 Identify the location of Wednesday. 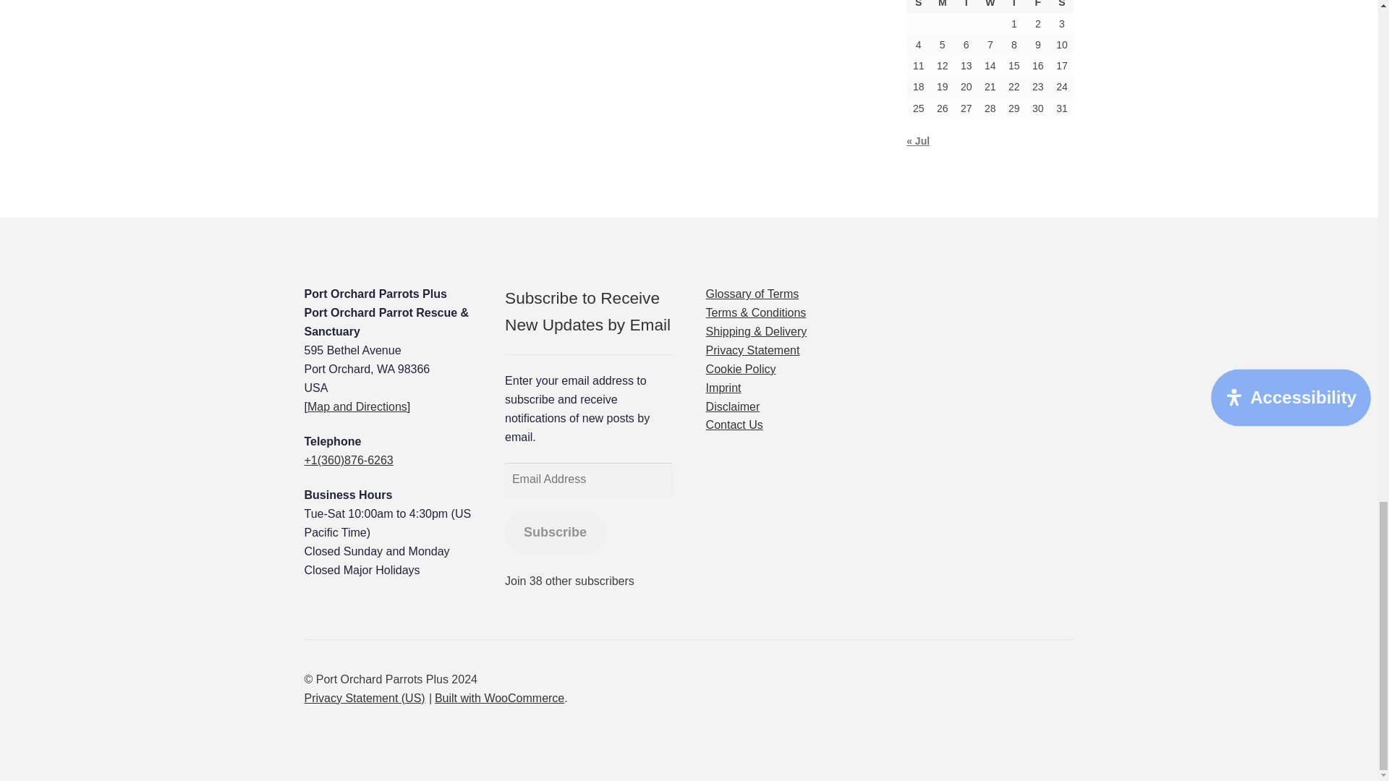
(990, 7).